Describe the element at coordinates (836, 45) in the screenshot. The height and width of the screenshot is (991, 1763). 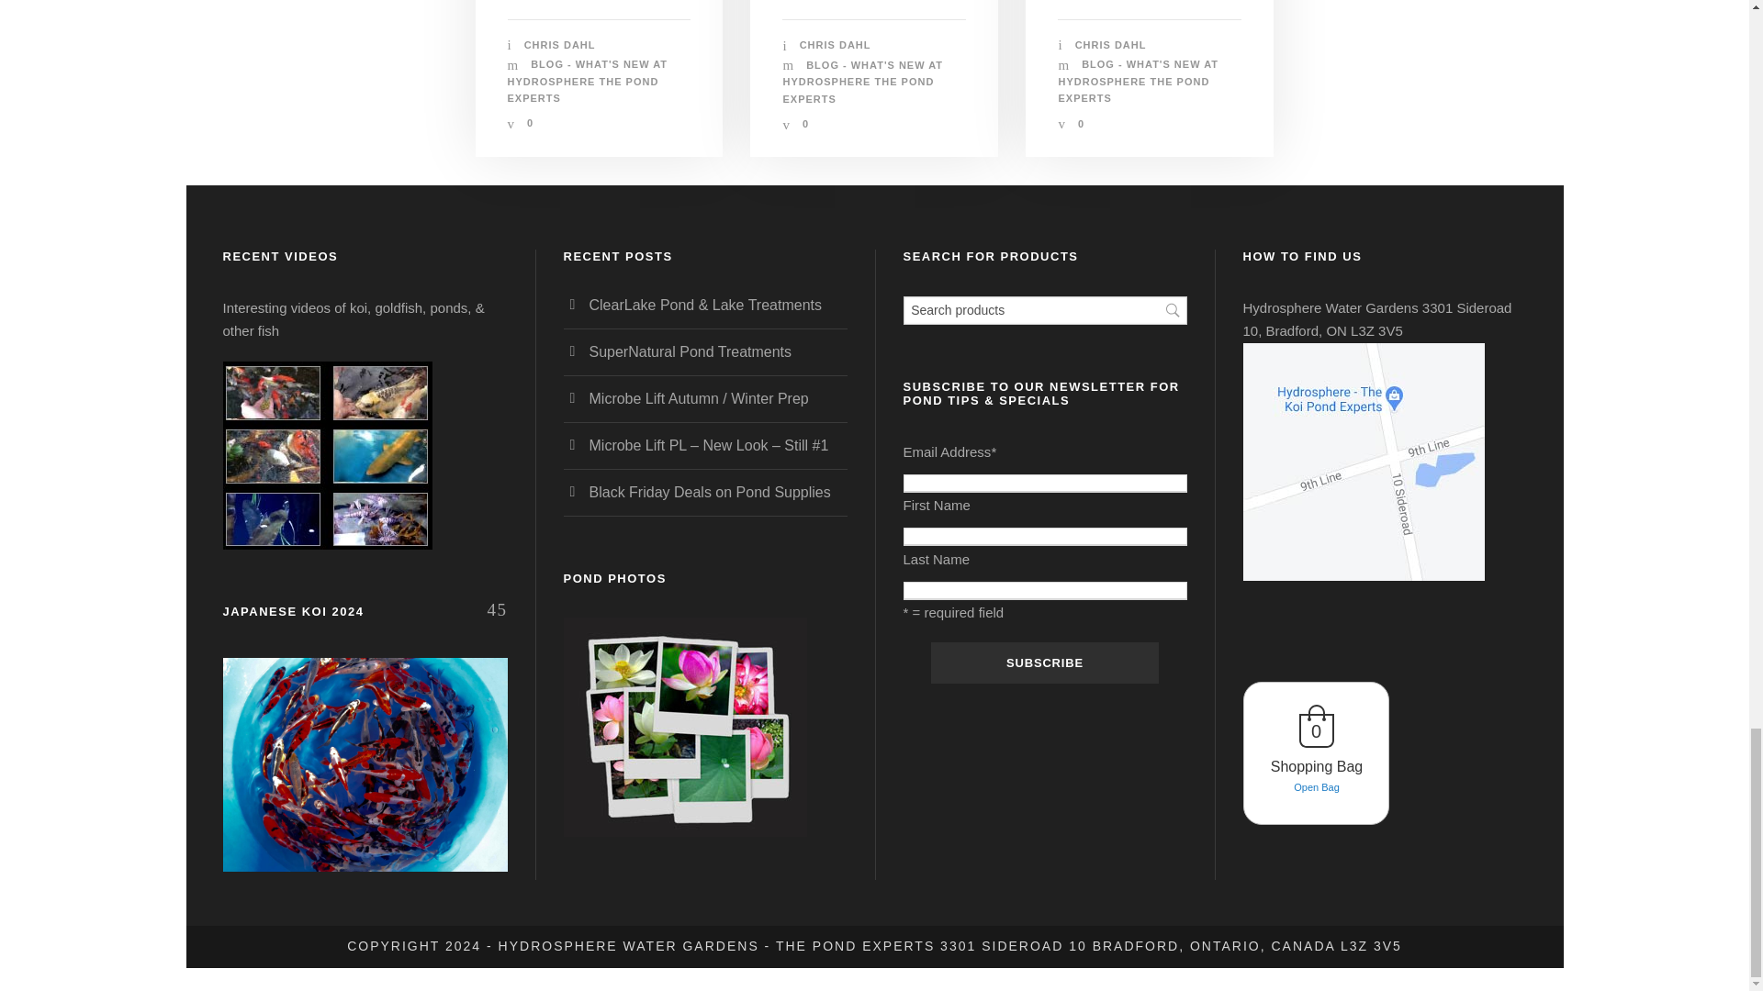
I see `Posts by Chris Dahl` at that location.